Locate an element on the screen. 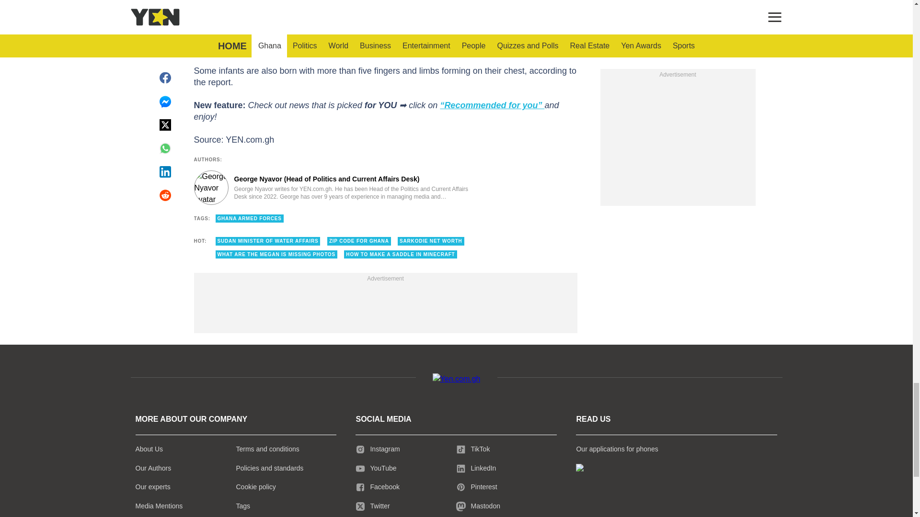 The width and height of the screenshot is (920, 517). Author page is located at coordinates (337, 188).